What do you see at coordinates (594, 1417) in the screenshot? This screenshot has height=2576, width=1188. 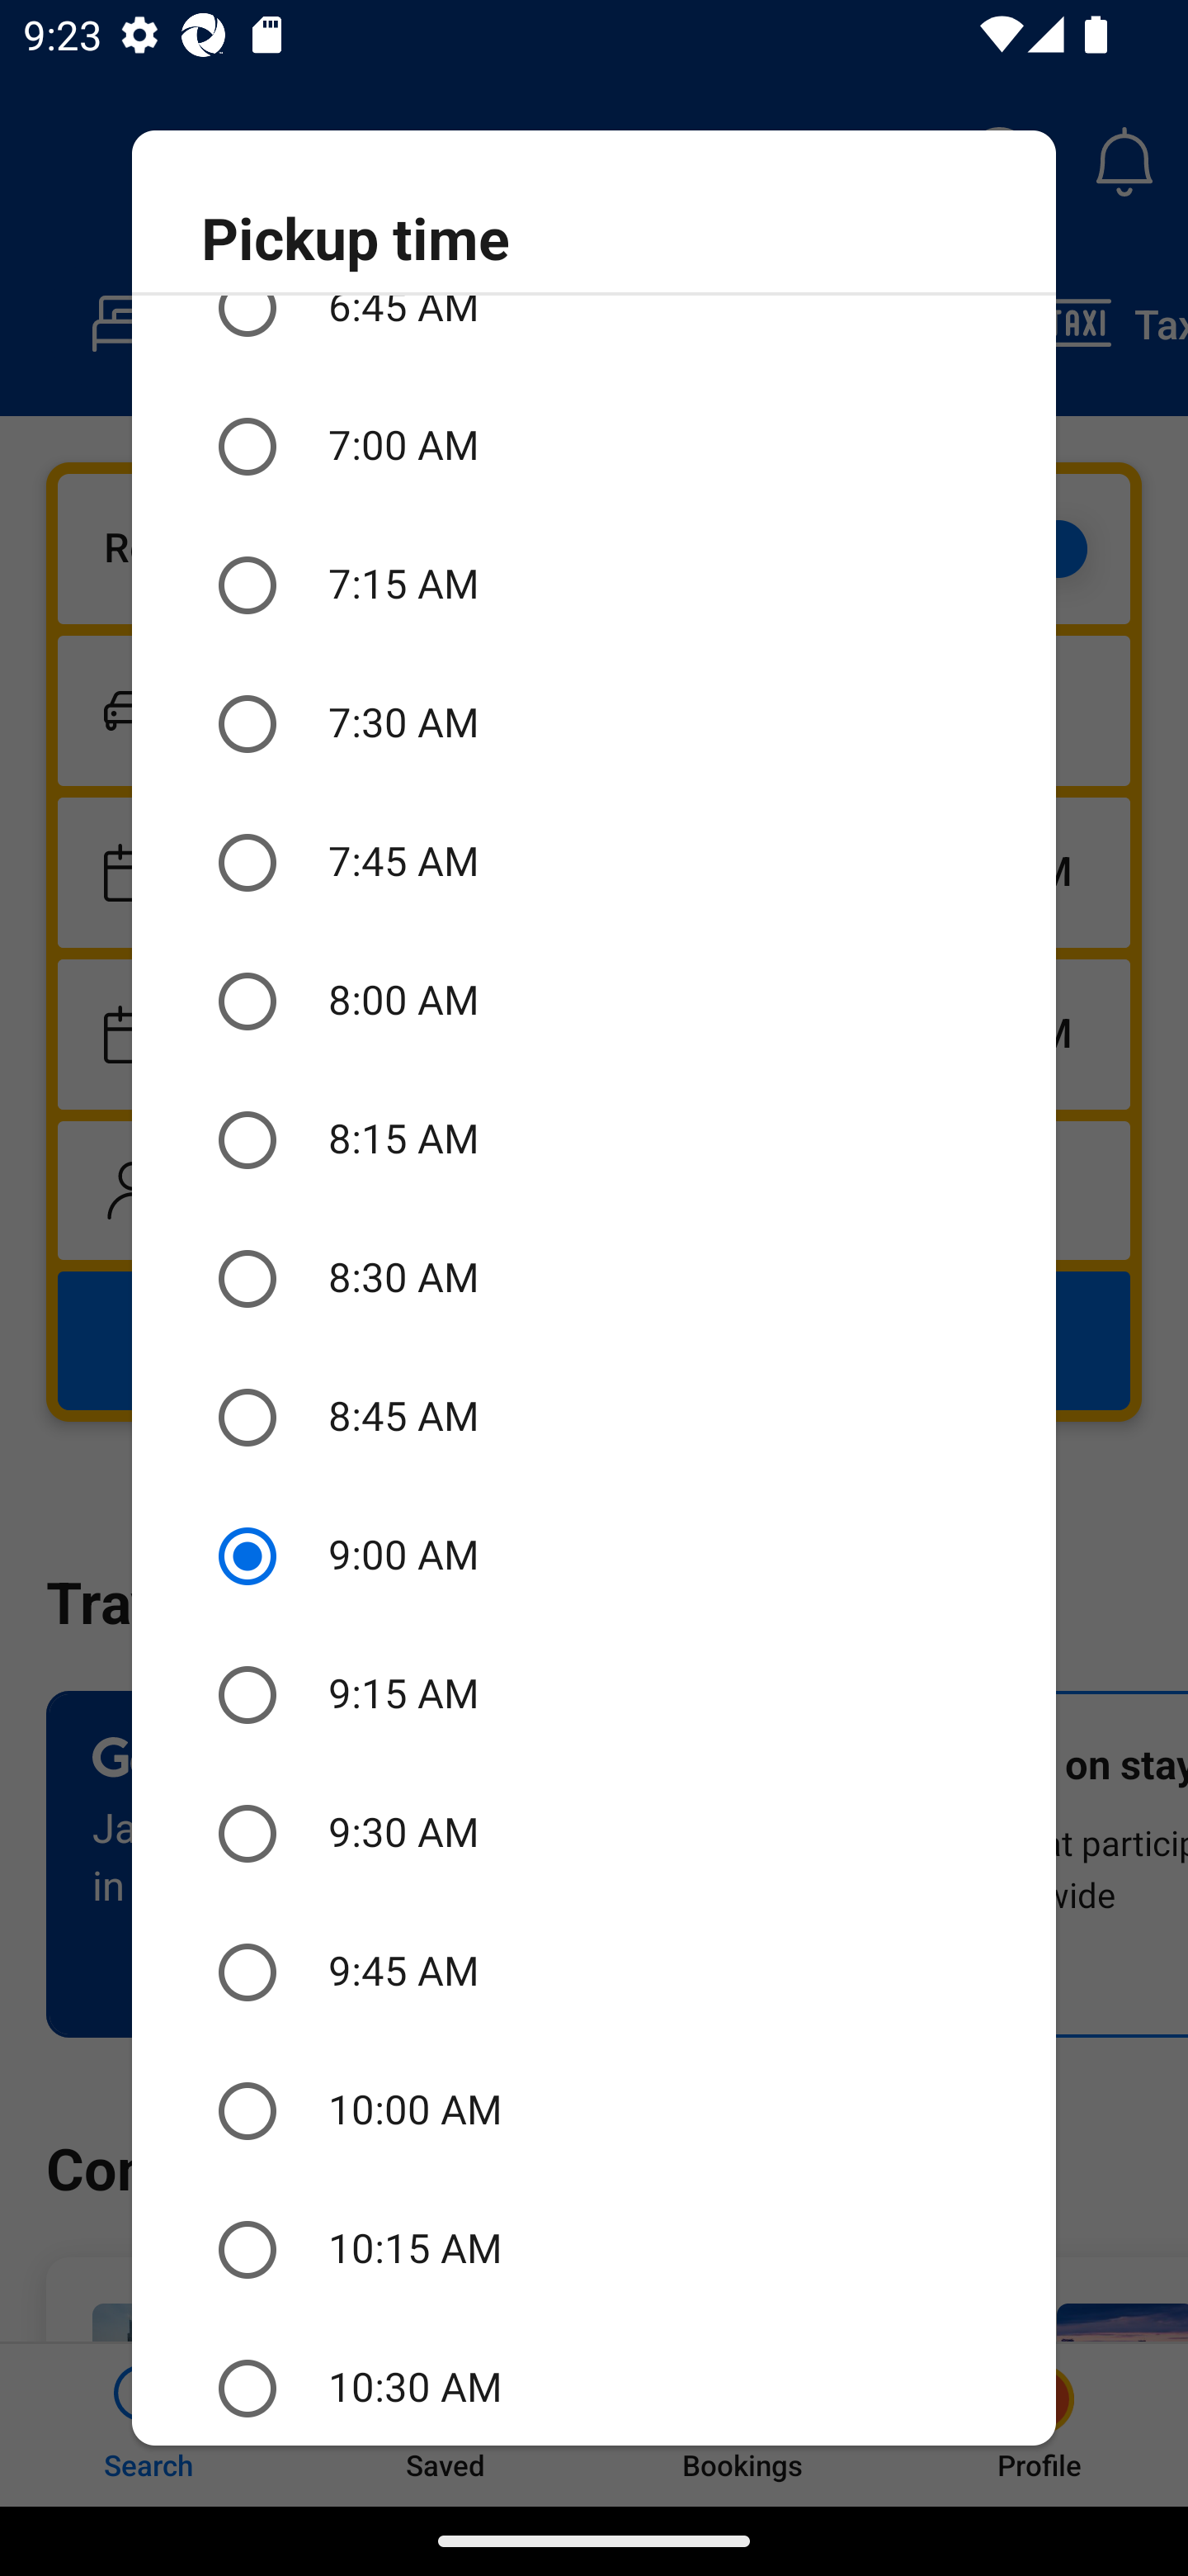 I see `8:45 AM` at bounding box center [594, 1417].